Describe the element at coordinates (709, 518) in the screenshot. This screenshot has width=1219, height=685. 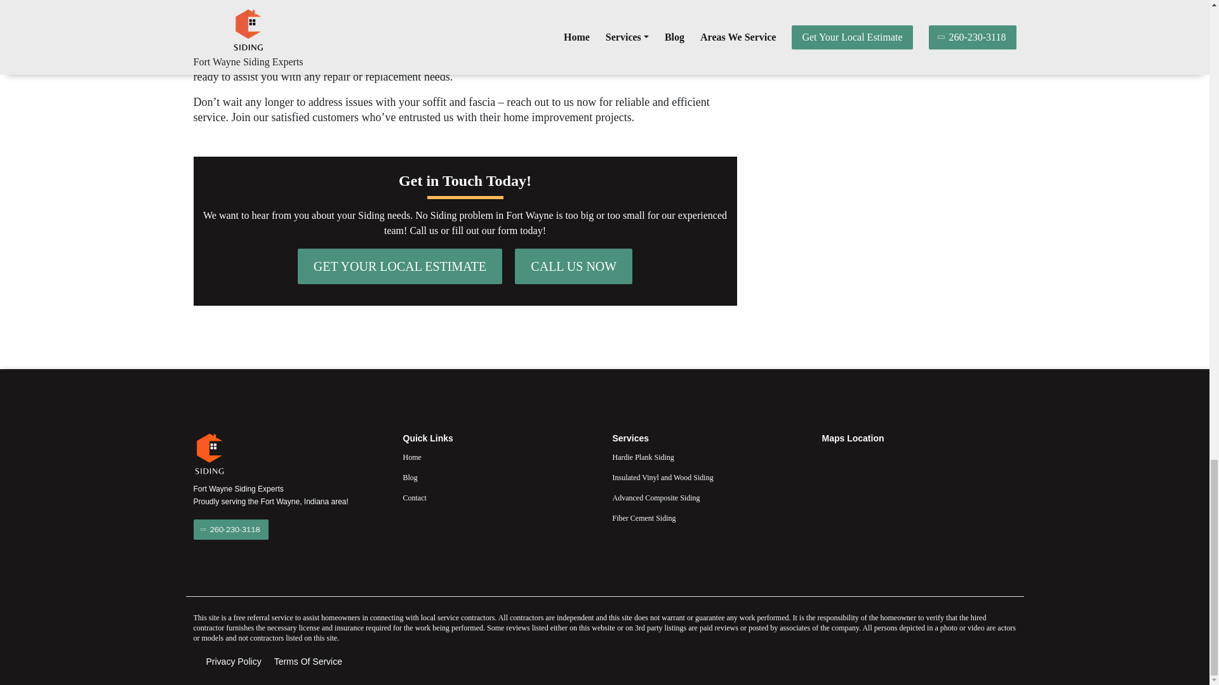
I see `Fiber Cement Siding` at that location.